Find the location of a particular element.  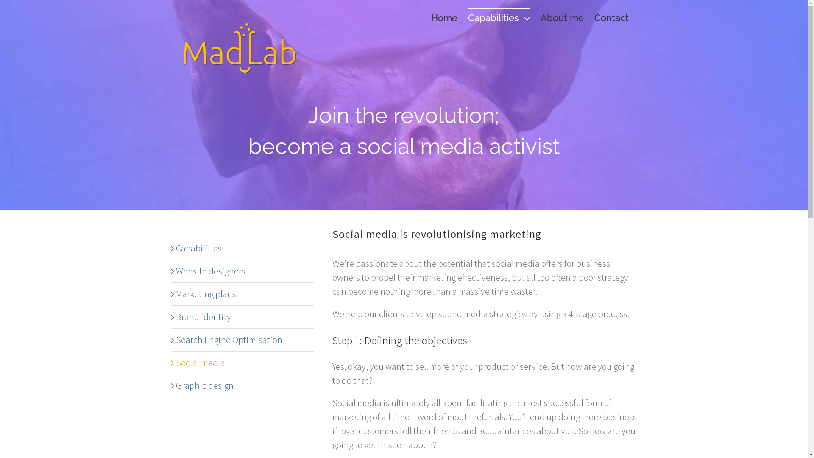

Search Engine Optimisation is located at coordinates (229, 340).